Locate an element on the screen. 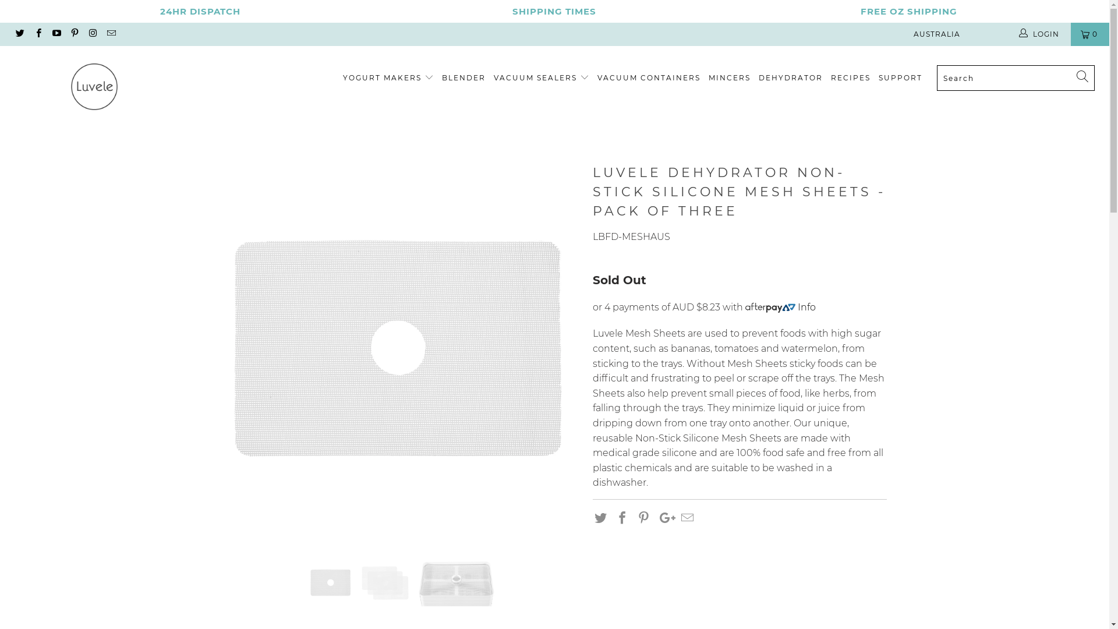  Share this on Facebook is located at coordinates (622, 519).